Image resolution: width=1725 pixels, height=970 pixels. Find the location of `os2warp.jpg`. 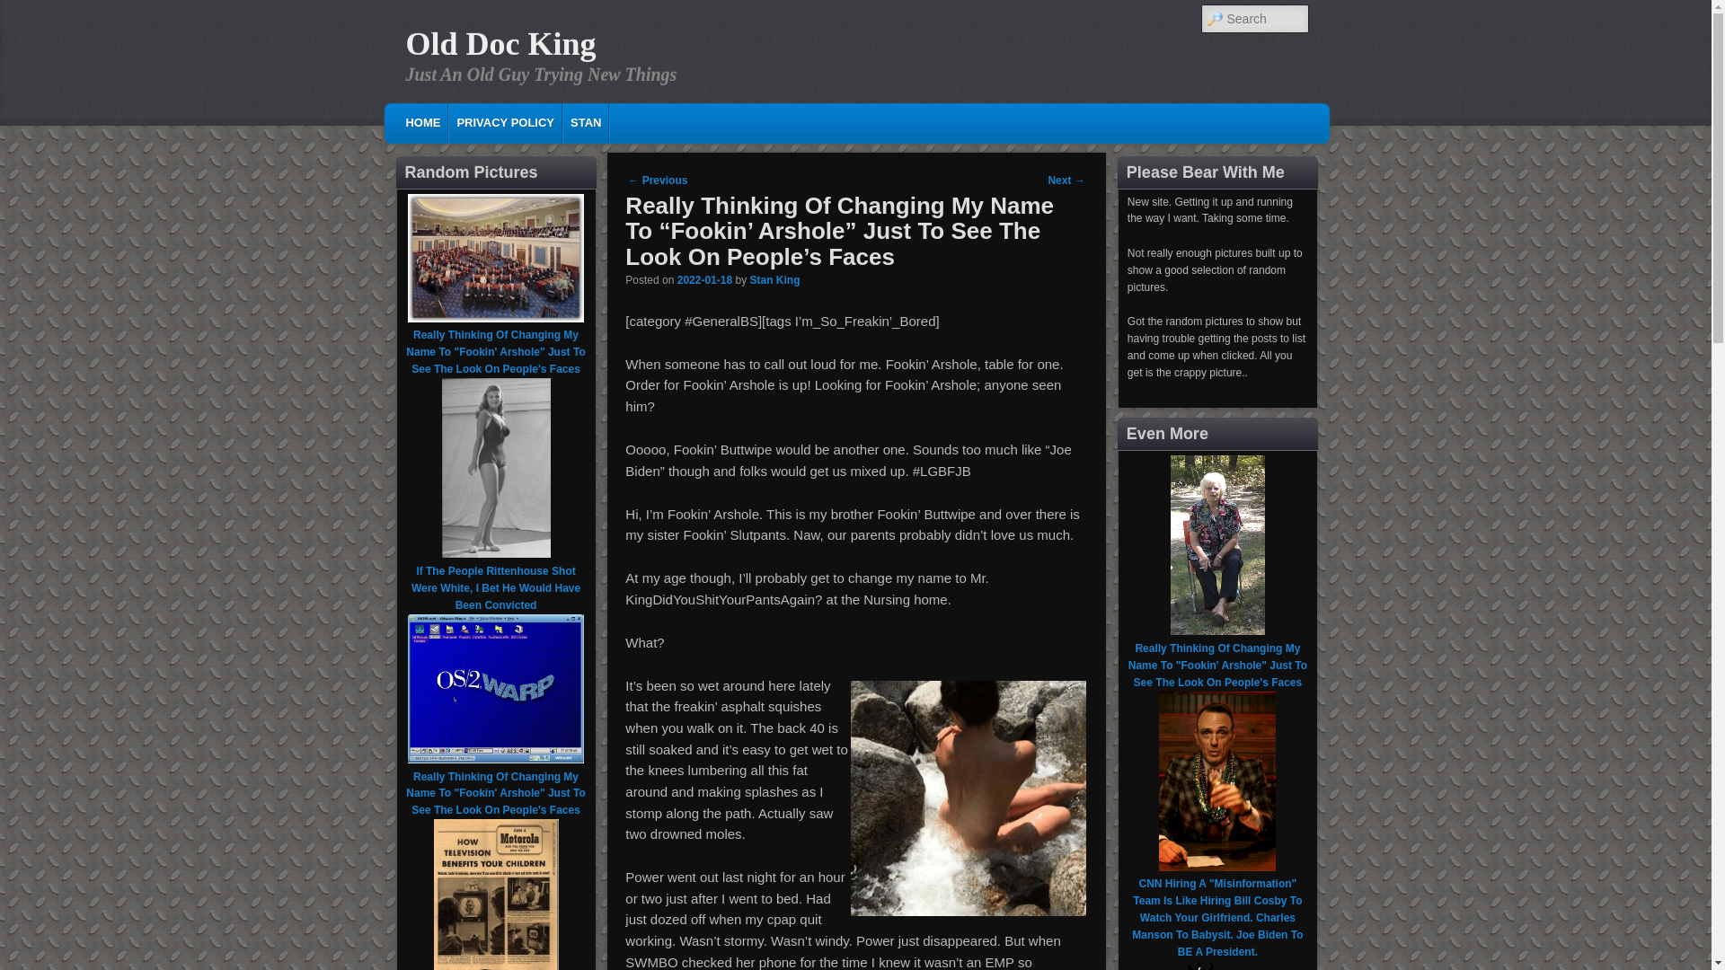

os2warp.jpg is located at coordinates (496, 688).